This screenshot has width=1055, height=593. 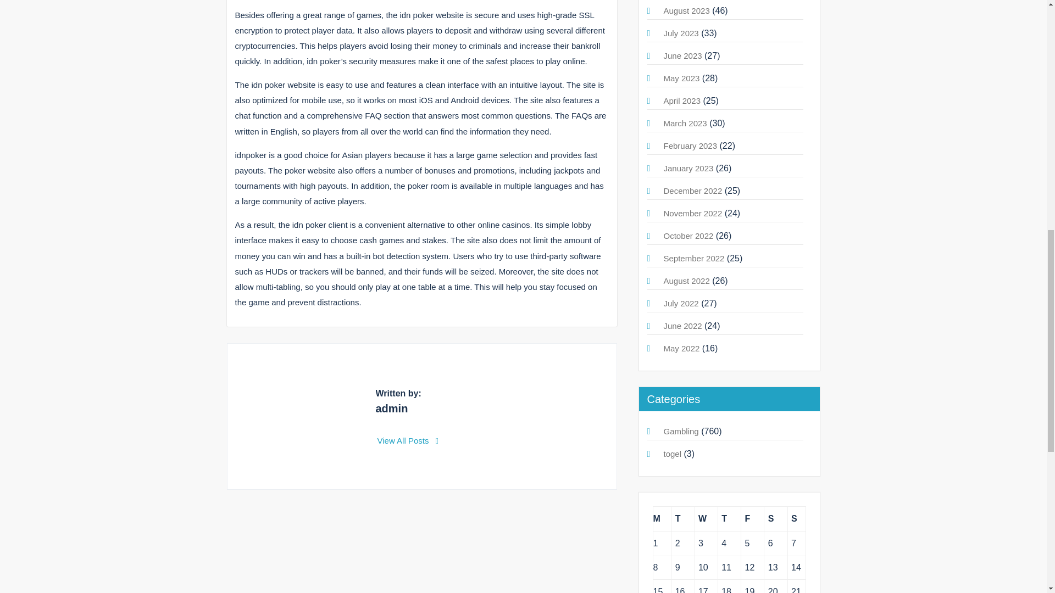 What do you see at coordinates (682, 100) in the screenshot?
I see `April 2023` at bounding box center [682, 100].